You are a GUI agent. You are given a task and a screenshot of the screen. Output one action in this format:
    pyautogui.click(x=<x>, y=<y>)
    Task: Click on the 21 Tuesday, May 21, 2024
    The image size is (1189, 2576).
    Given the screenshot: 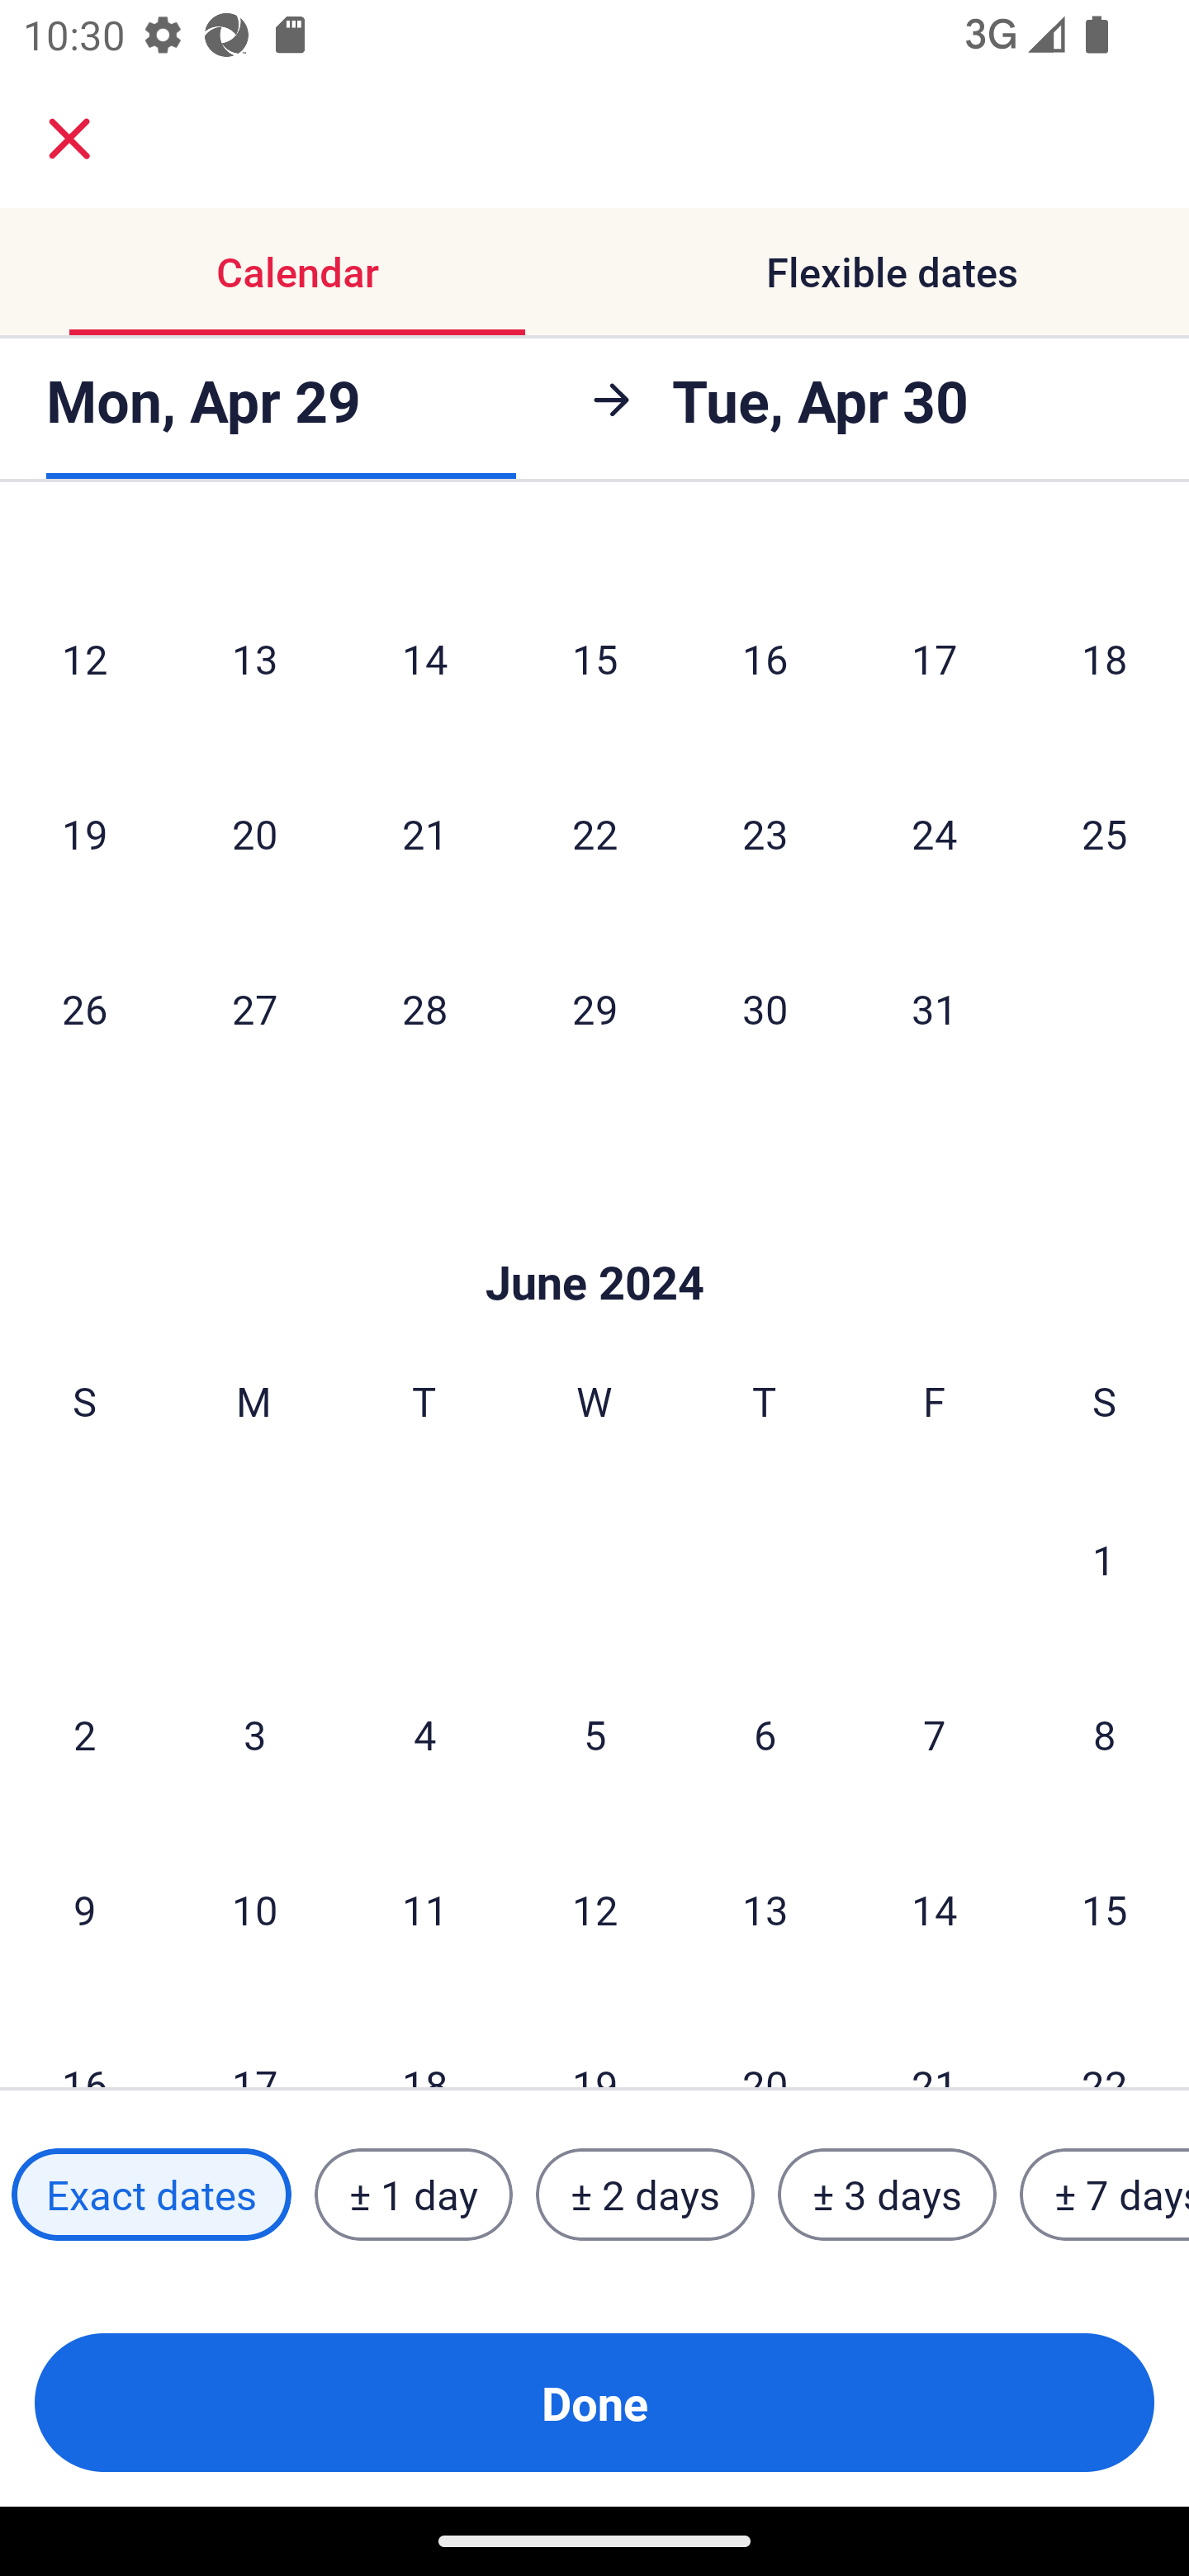 What is the action you would take?
    pyautogui.click(x=424, y=832)
    